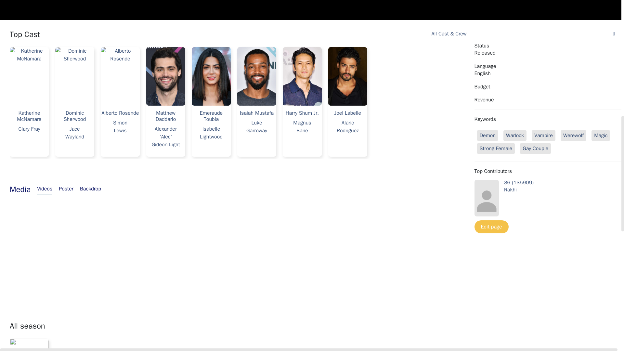 This screenshot has width=624, height=351. What do you see at coordinates (45, 190) in the screenshot?
I see `Videos` at bounding box center [45, 190].